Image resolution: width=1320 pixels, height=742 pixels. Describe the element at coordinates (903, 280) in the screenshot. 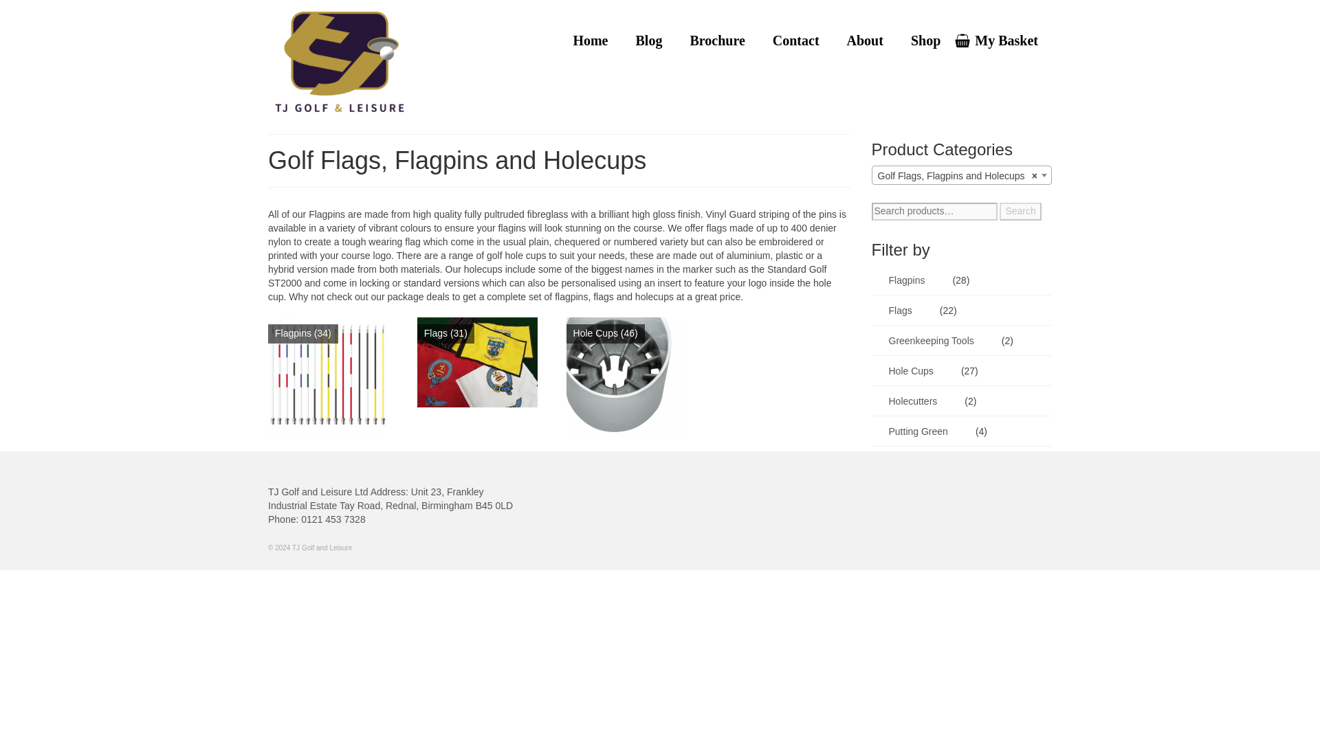

I see `Flagpins` at that location.